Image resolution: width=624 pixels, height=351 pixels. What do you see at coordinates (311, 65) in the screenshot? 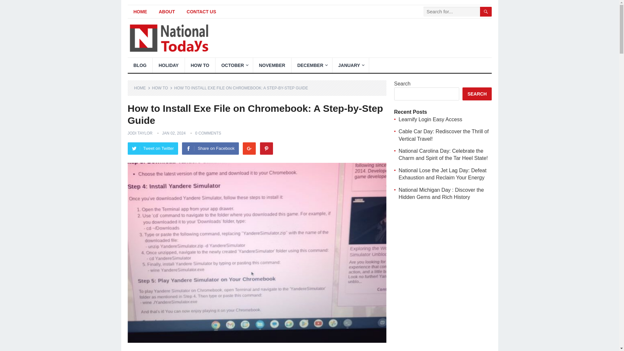
I see `DECEMBER` at bounding box center [311, 65].